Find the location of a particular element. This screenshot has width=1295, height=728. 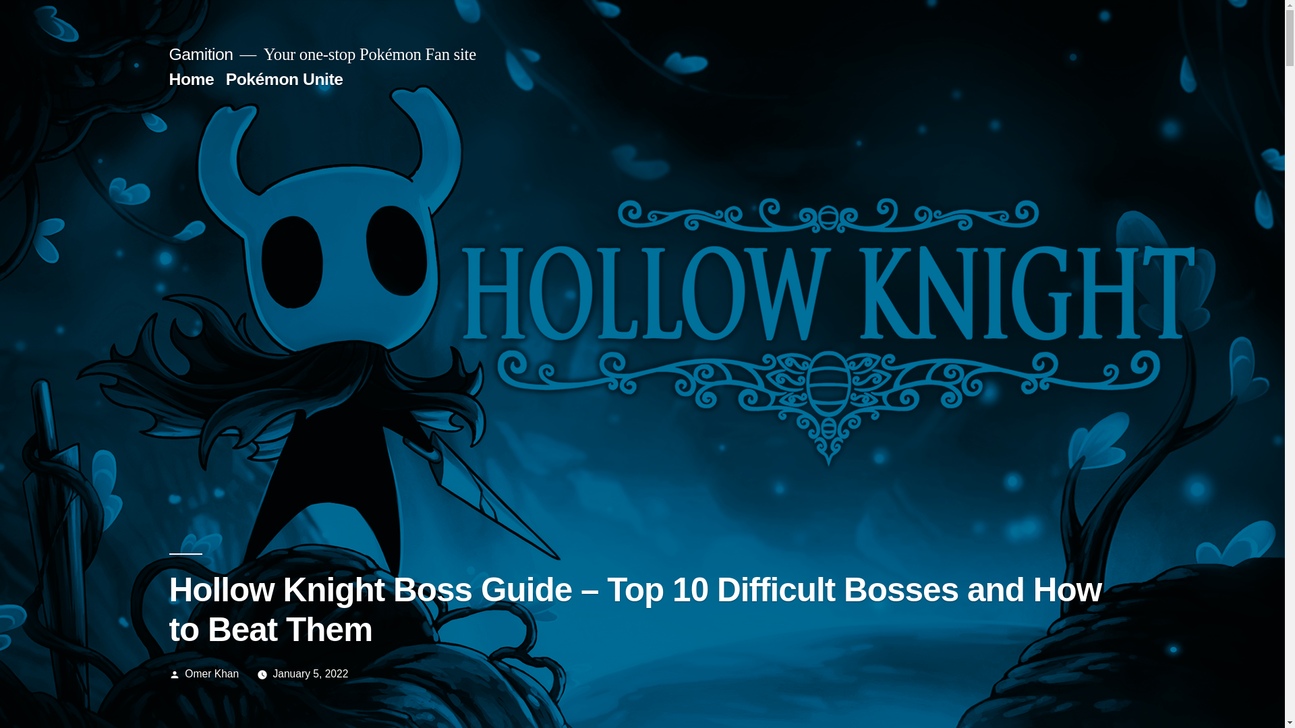

Gamition is located at coordinates (200, 54).